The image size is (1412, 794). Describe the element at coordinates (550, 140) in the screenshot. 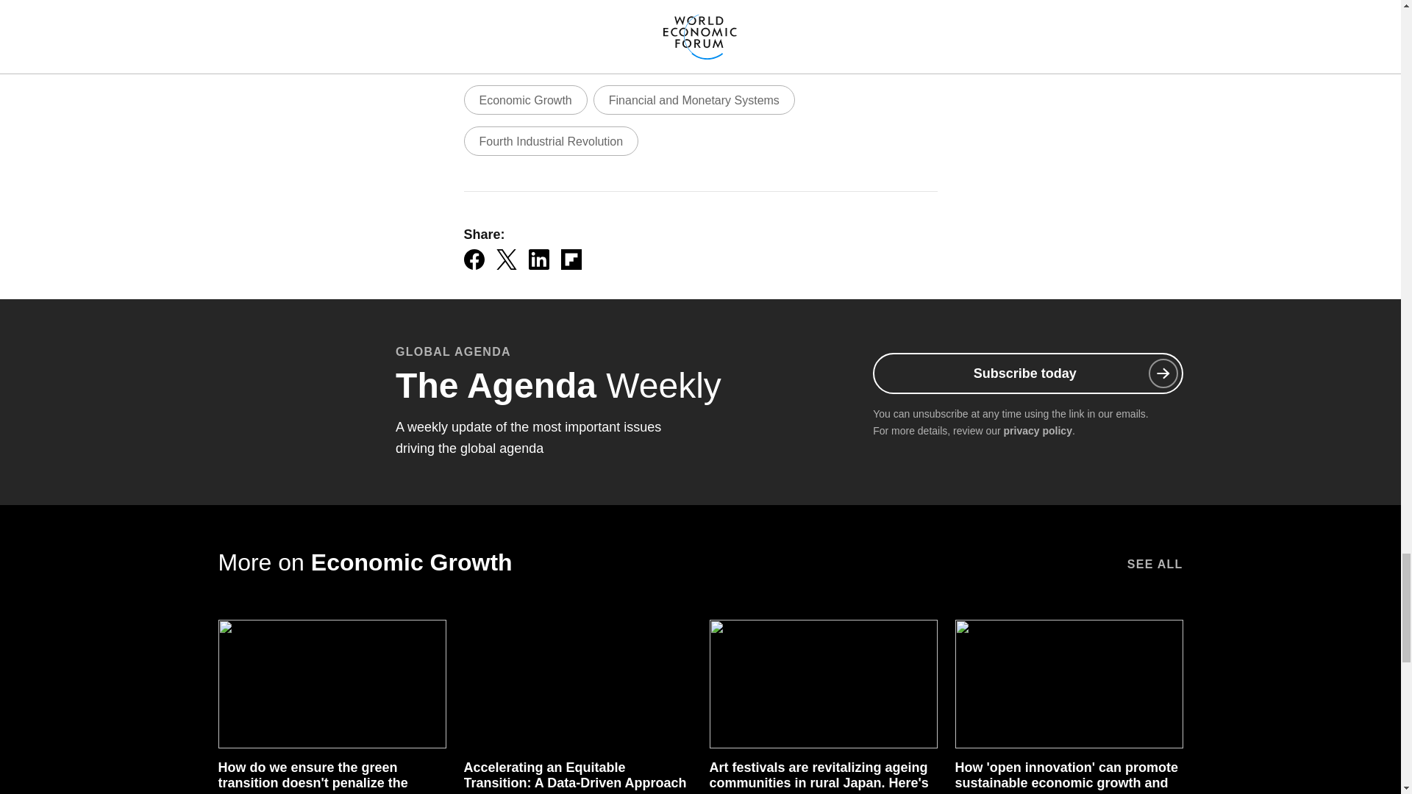

I see `Fourth Industrial Revolution` at that location.